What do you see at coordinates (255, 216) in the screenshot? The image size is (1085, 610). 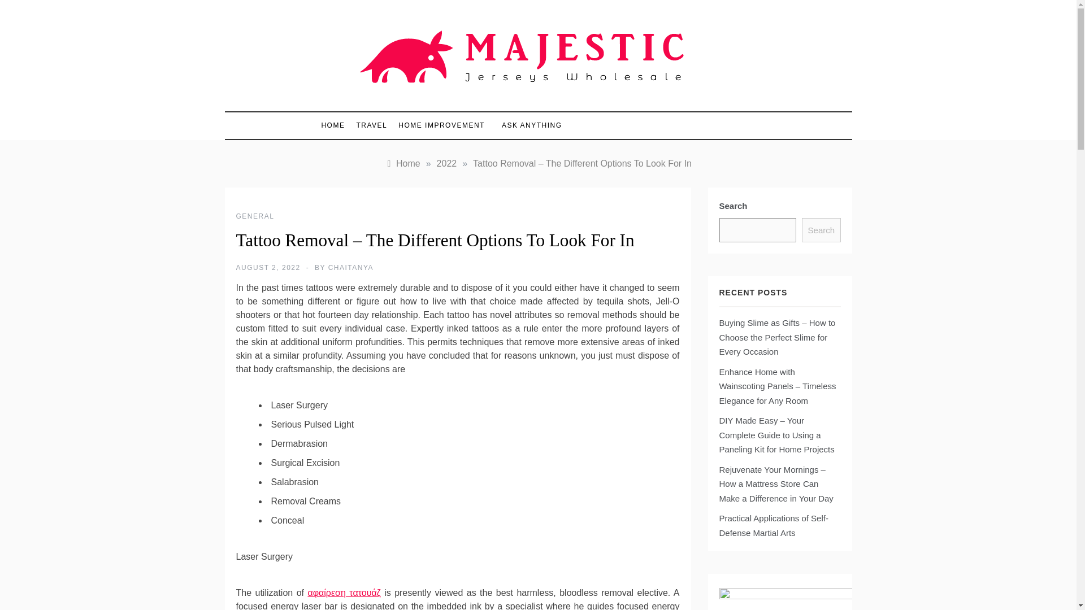 I see `GENERAL` at bounding box center [255, 216].